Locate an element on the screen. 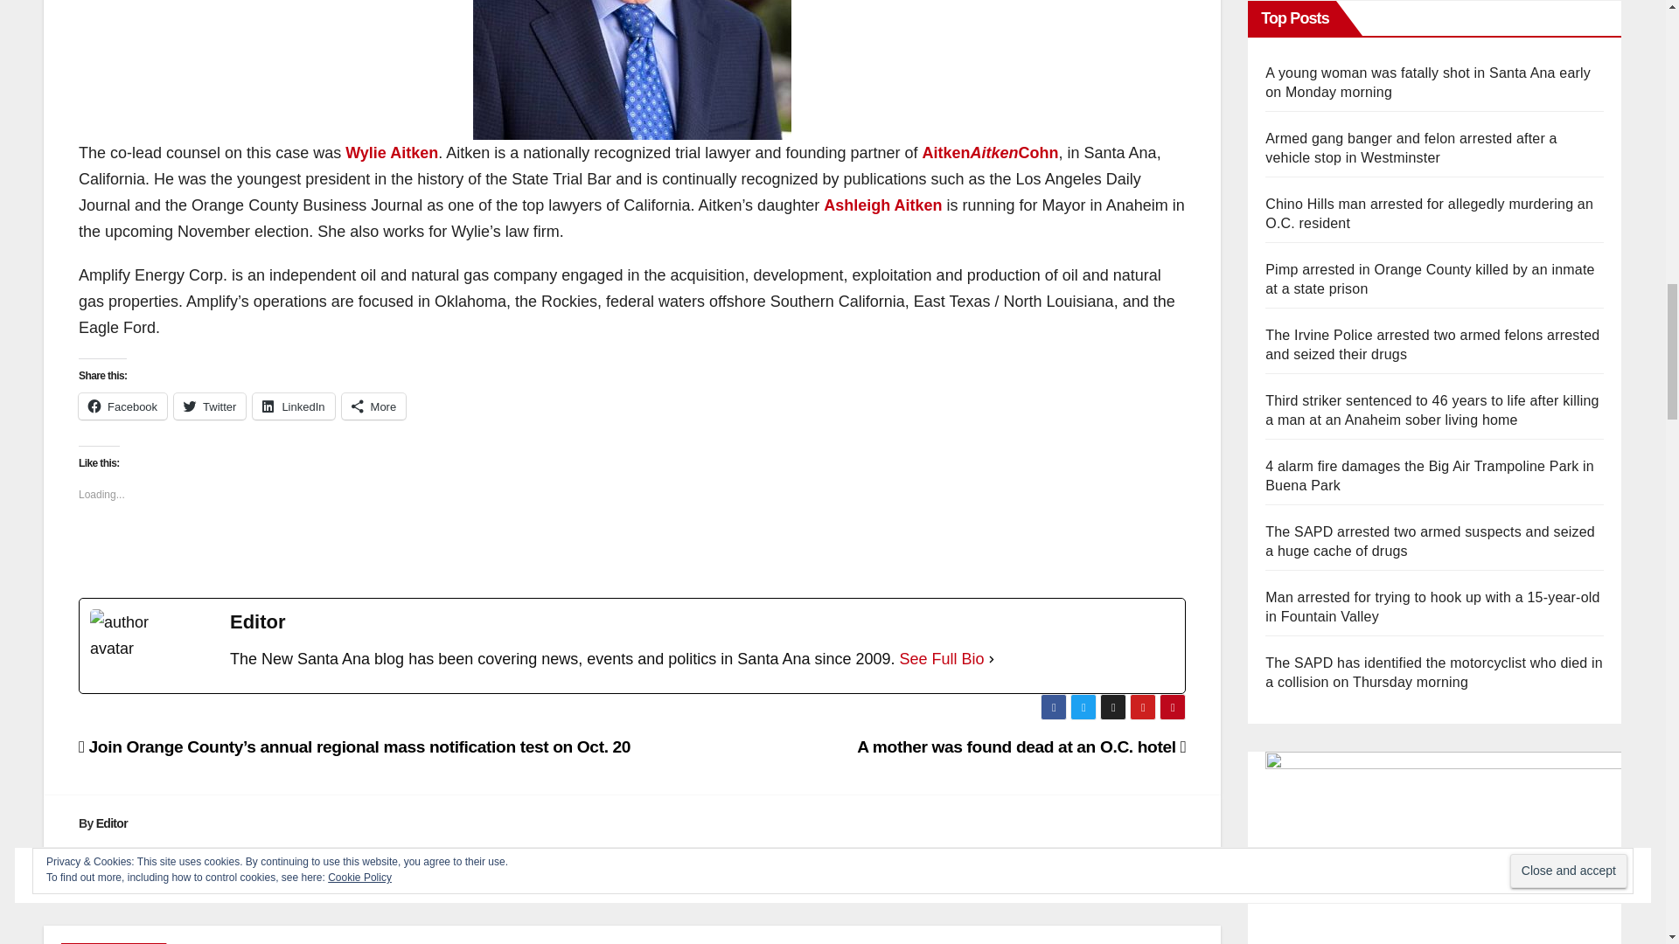 This screenshot has width=1679, height=944. AitkenAitkenCohn is located at coordinates (990, 152).